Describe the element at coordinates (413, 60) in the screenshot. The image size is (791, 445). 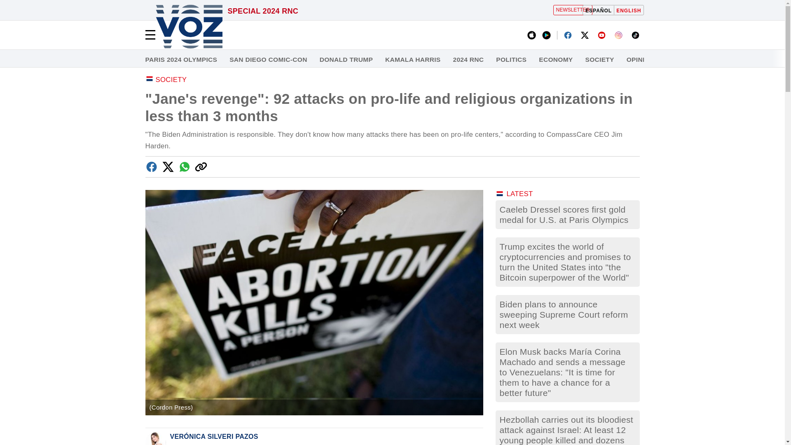
I see `KAMALA HARRIS` at that location.